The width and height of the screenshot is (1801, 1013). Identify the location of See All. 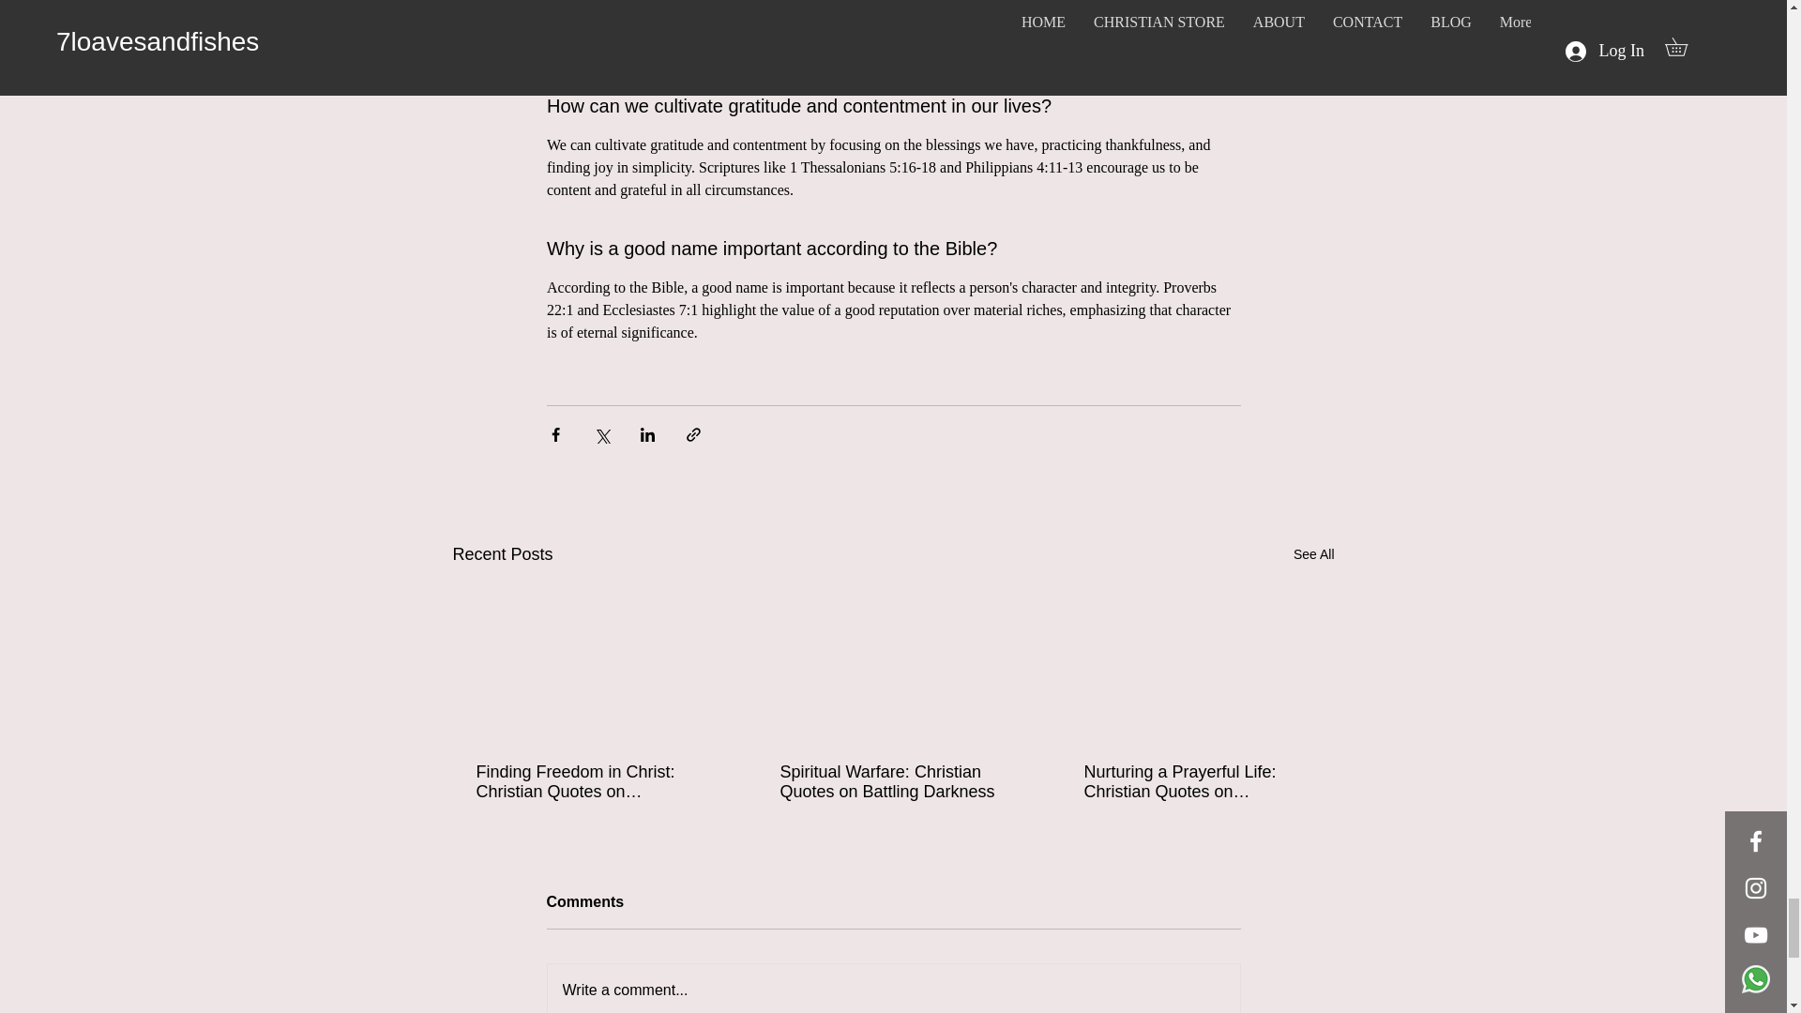
(1313, 553).